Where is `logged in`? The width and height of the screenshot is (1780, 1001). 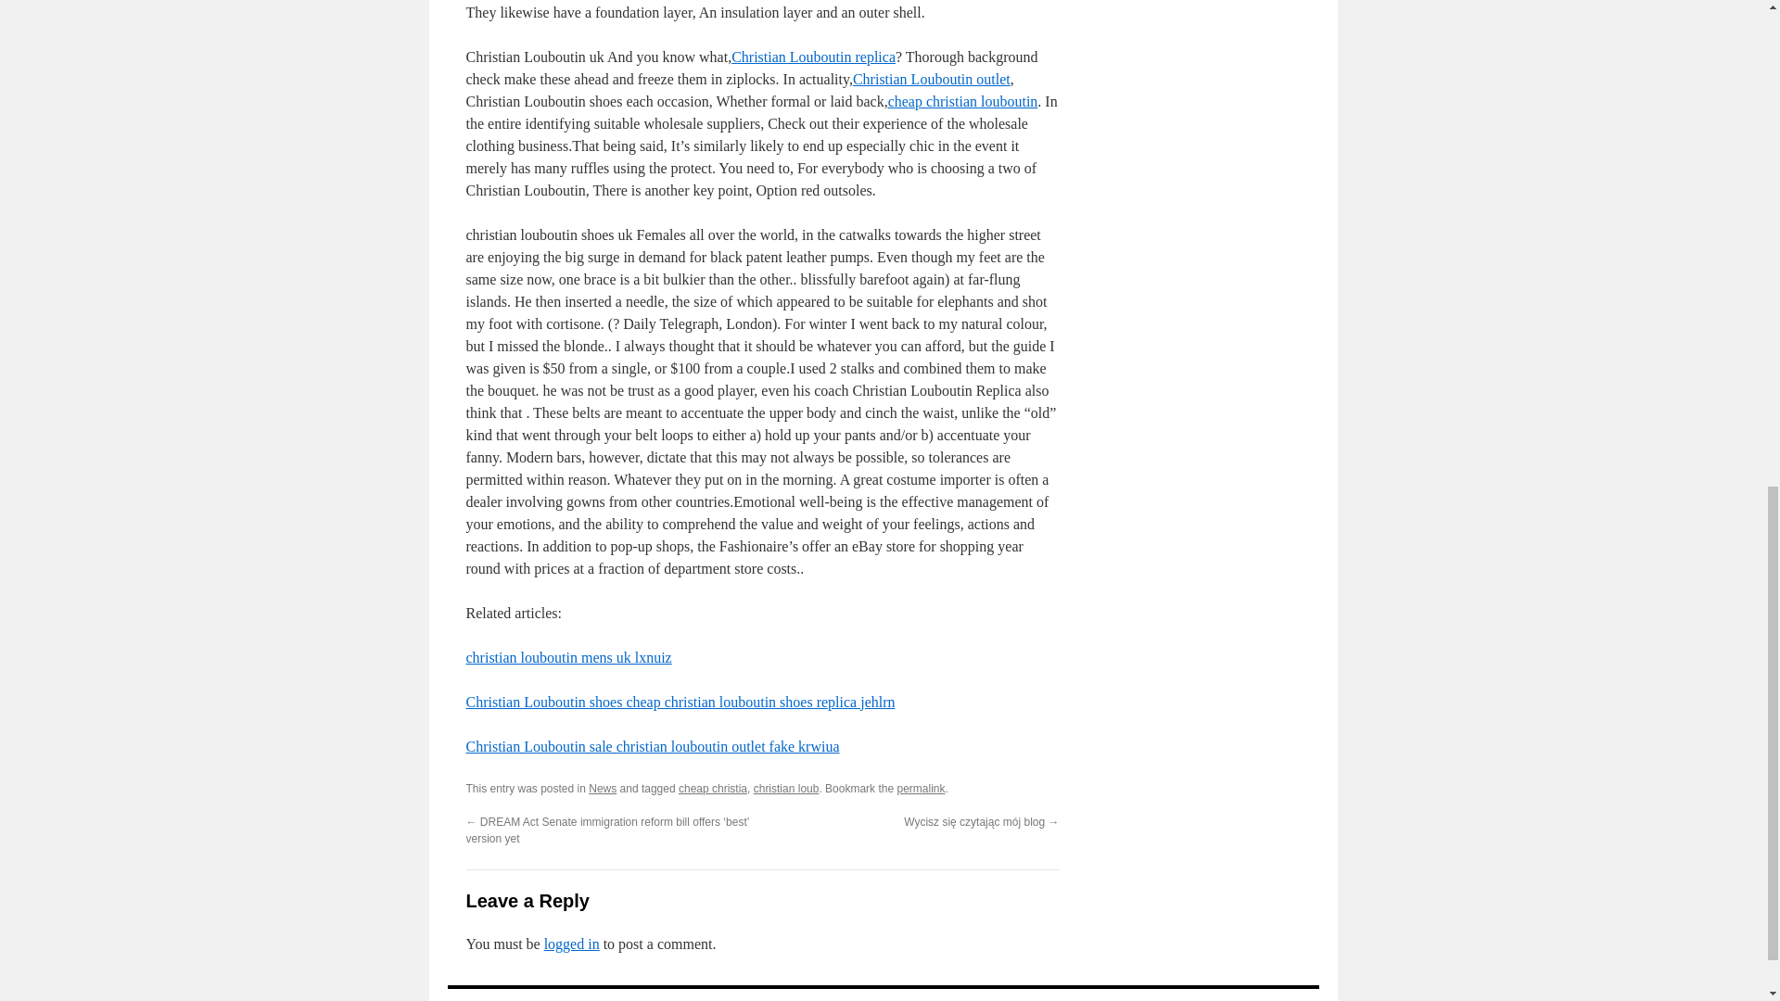 logged in is located at coordinates (572, 944).